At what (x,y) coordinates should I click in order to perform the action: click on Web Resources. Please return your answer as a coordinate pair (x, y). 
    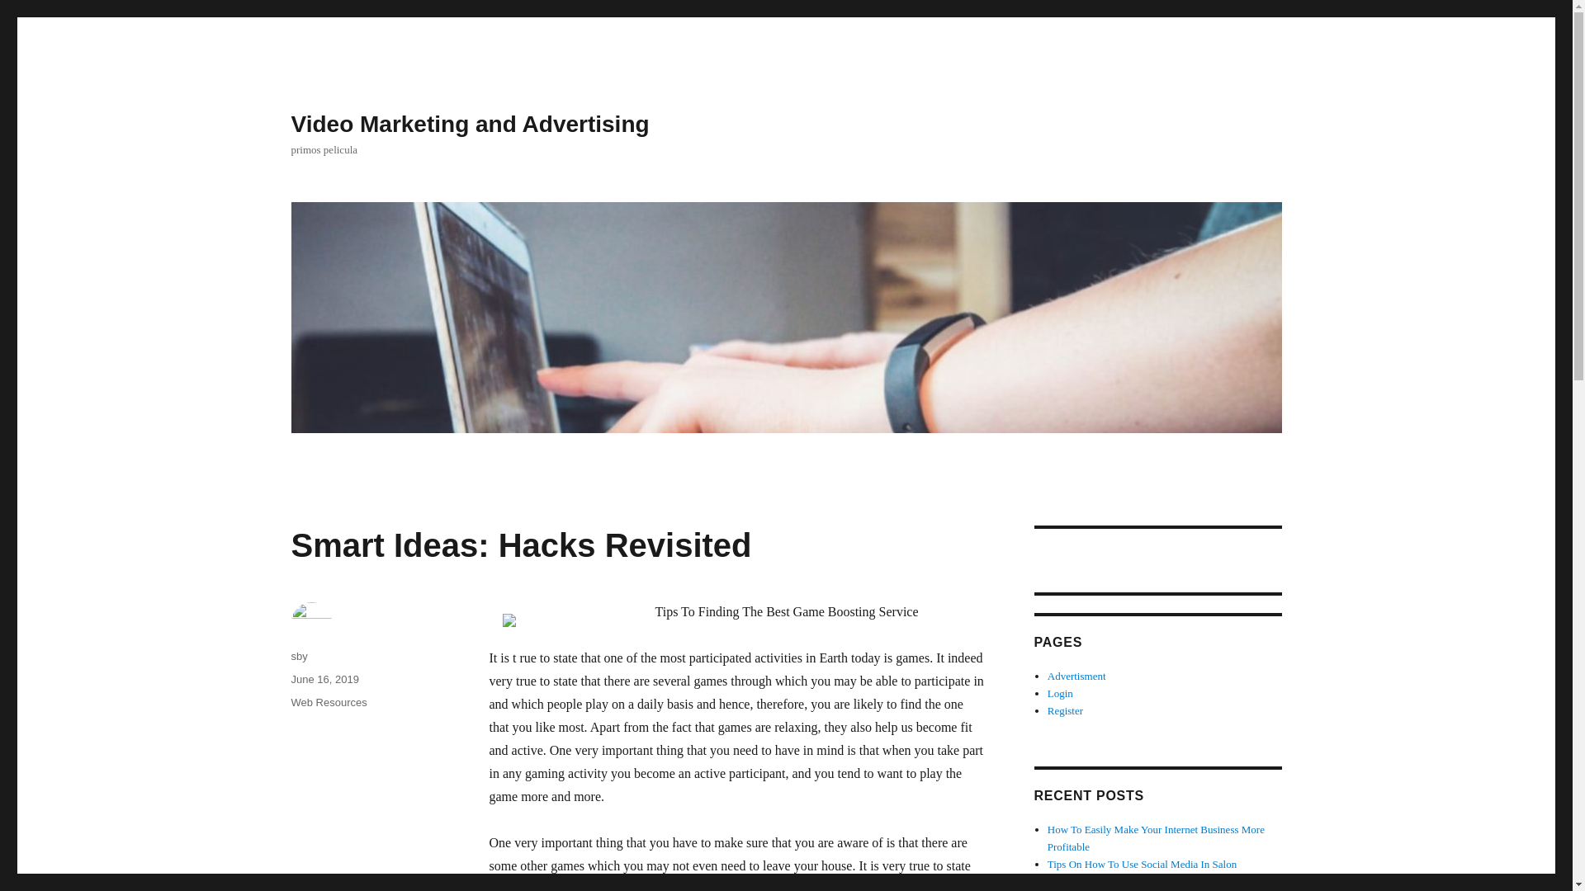
    Looking at the image, I should click on (328, 701).